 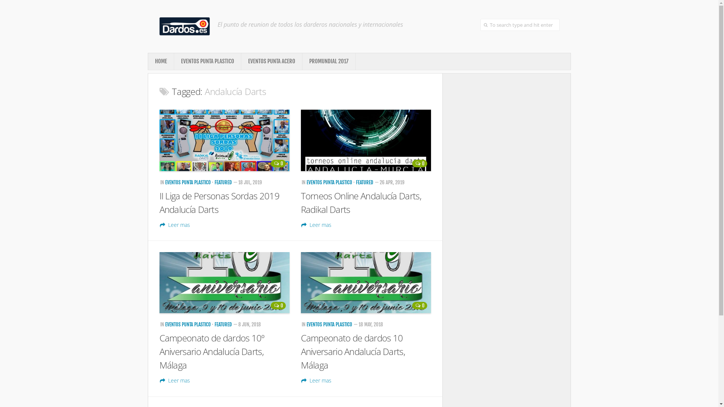 I want to click on FEATURED, so click(x=223, y=182).